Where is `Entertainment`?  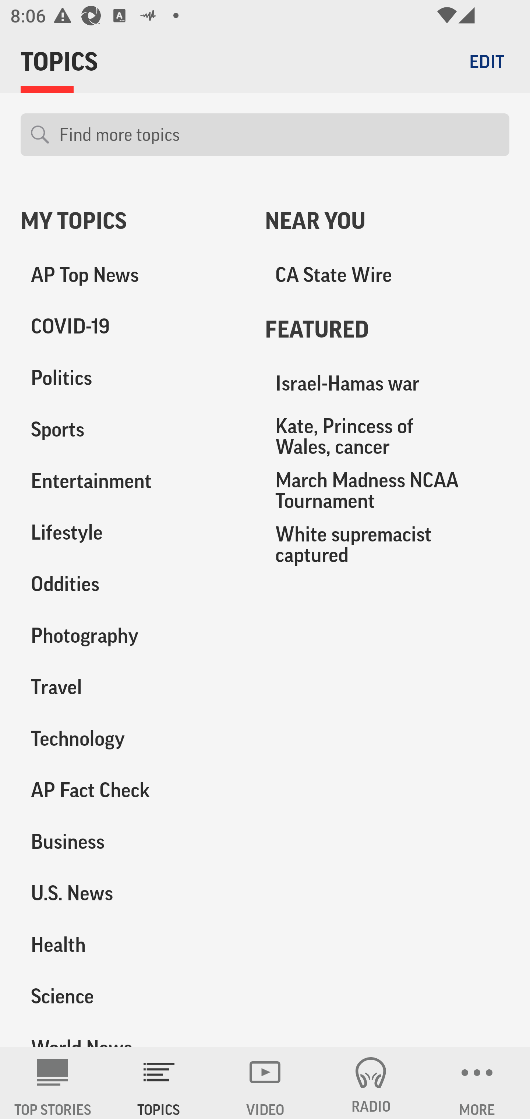
Entertainment is located at coordinates (132, 481).